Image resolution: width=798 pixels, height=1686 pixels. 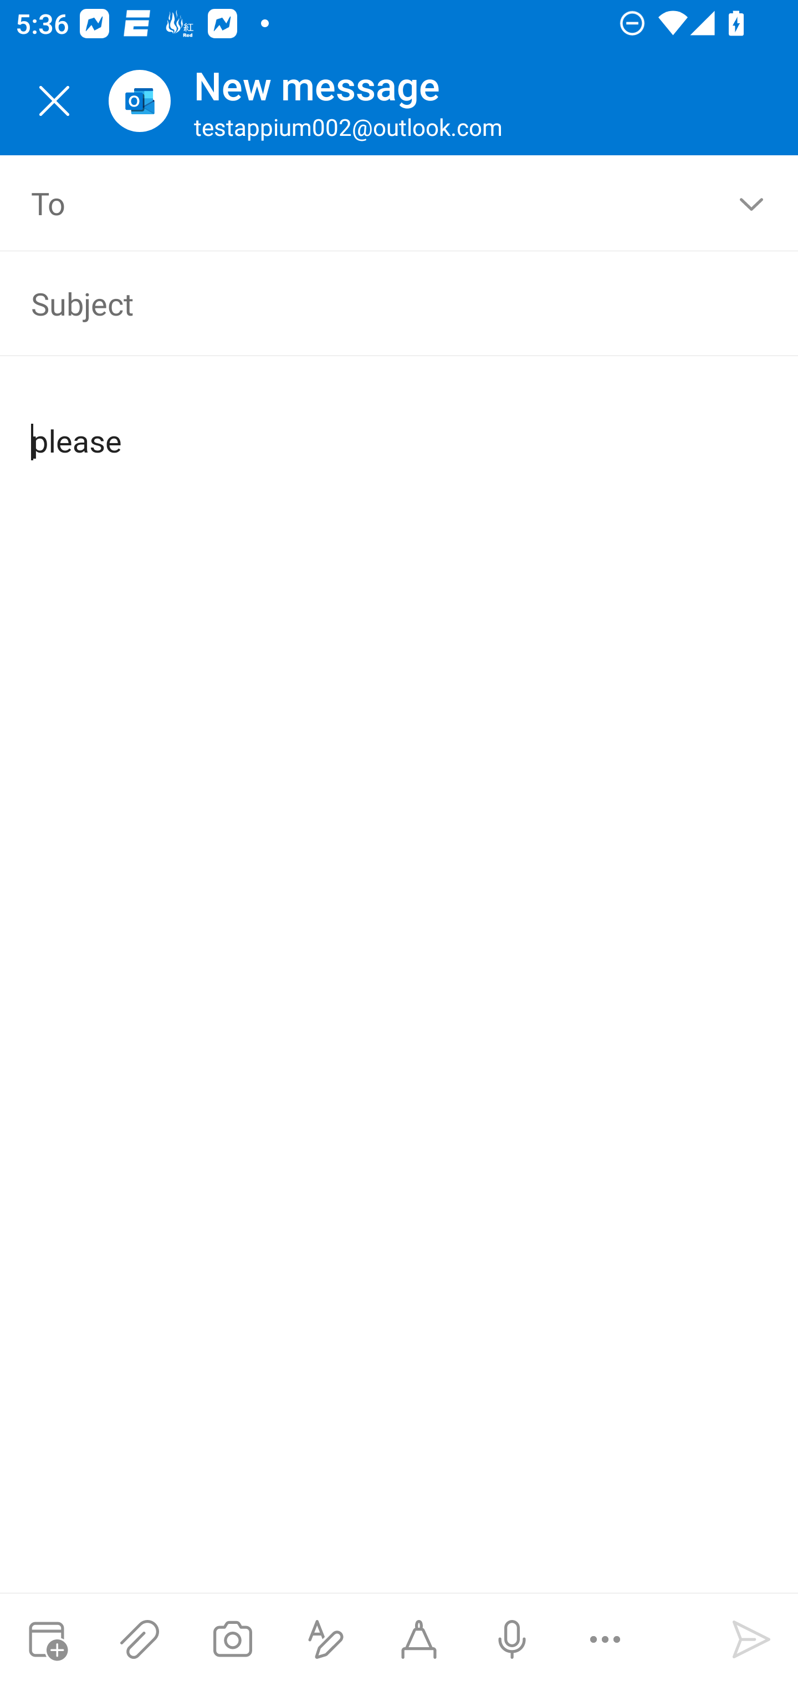 What do you see at coordinates (368, 303) in the screenshot?
I see `Subject` at bounding box center [368, 303].